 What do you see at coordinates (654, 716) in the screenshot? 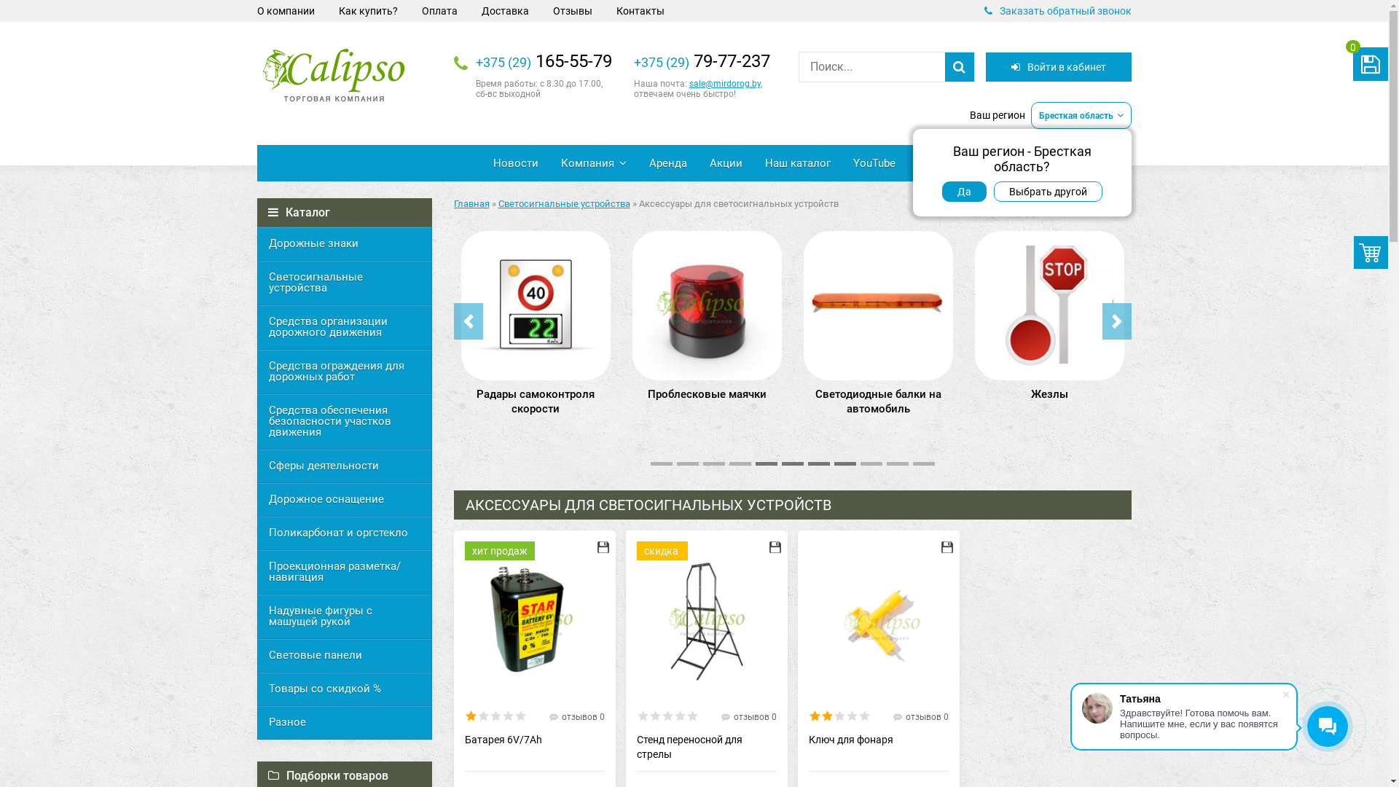
I see `2` at bounding box center [654, 716].